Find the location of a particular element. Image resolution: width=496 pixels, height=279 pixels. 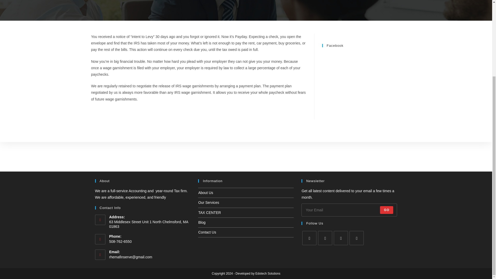

TAX CENTER is located at coordinates (209, 111).